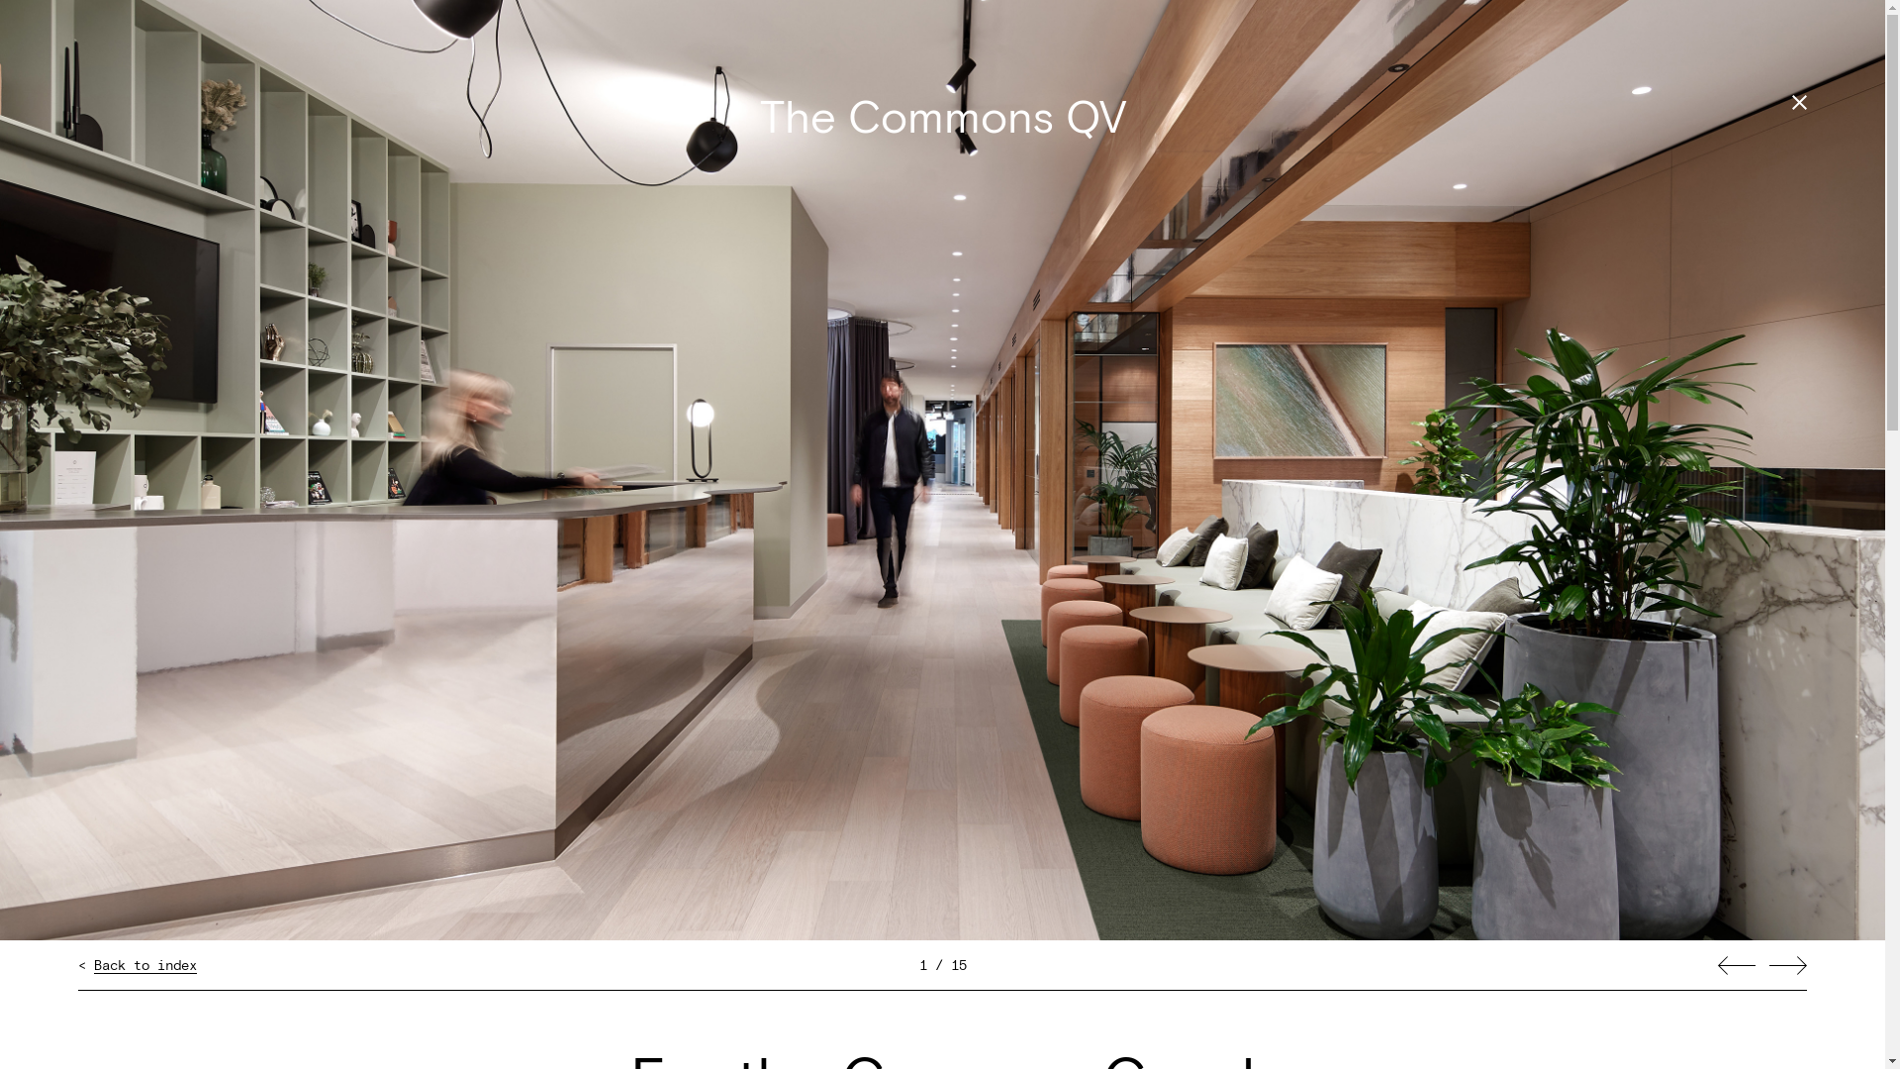 The height and width of the screenshot is (1069, 1900). What do you see at coordinates (942, 891) in the screenshot?
I see `12 Anthologie Workplace` at bounding box center [942, 891].